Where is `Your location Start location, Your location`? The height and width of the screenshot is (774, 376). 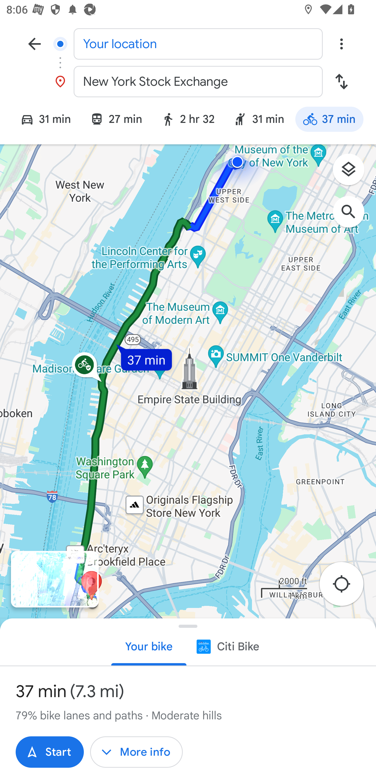 Your location Start location, Your location is located at coordinates (188, 43).